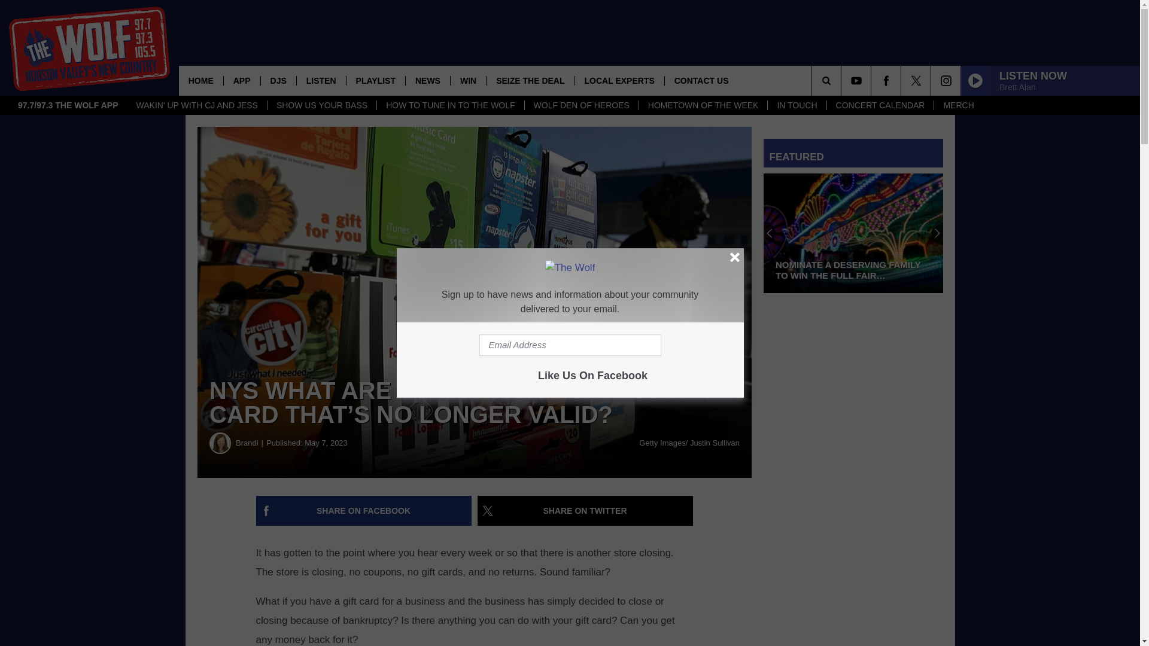 The height and width of the screenshot is (646, 1149). What do you see at coordinates (797, 105) in the screenshot?
I see `IN TOUCH` at bounding box center [797, 105].